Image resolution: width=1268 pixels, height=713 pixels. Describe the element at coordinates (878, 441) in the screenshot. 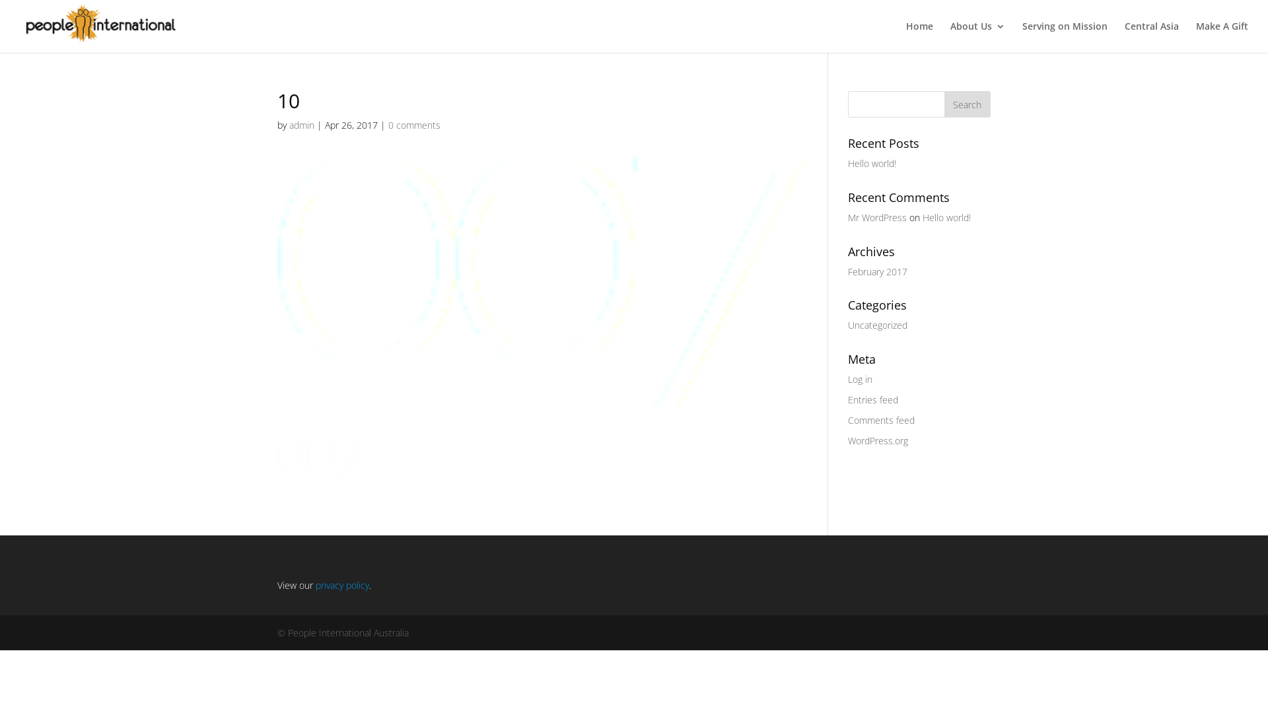

I see `WordPress.org` at that location.